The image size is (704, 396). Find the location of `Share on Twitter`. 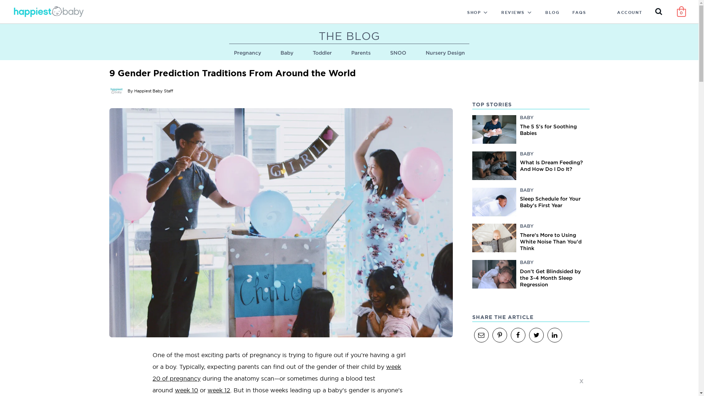

Share on Twitter is located at coordinates (536, 335).